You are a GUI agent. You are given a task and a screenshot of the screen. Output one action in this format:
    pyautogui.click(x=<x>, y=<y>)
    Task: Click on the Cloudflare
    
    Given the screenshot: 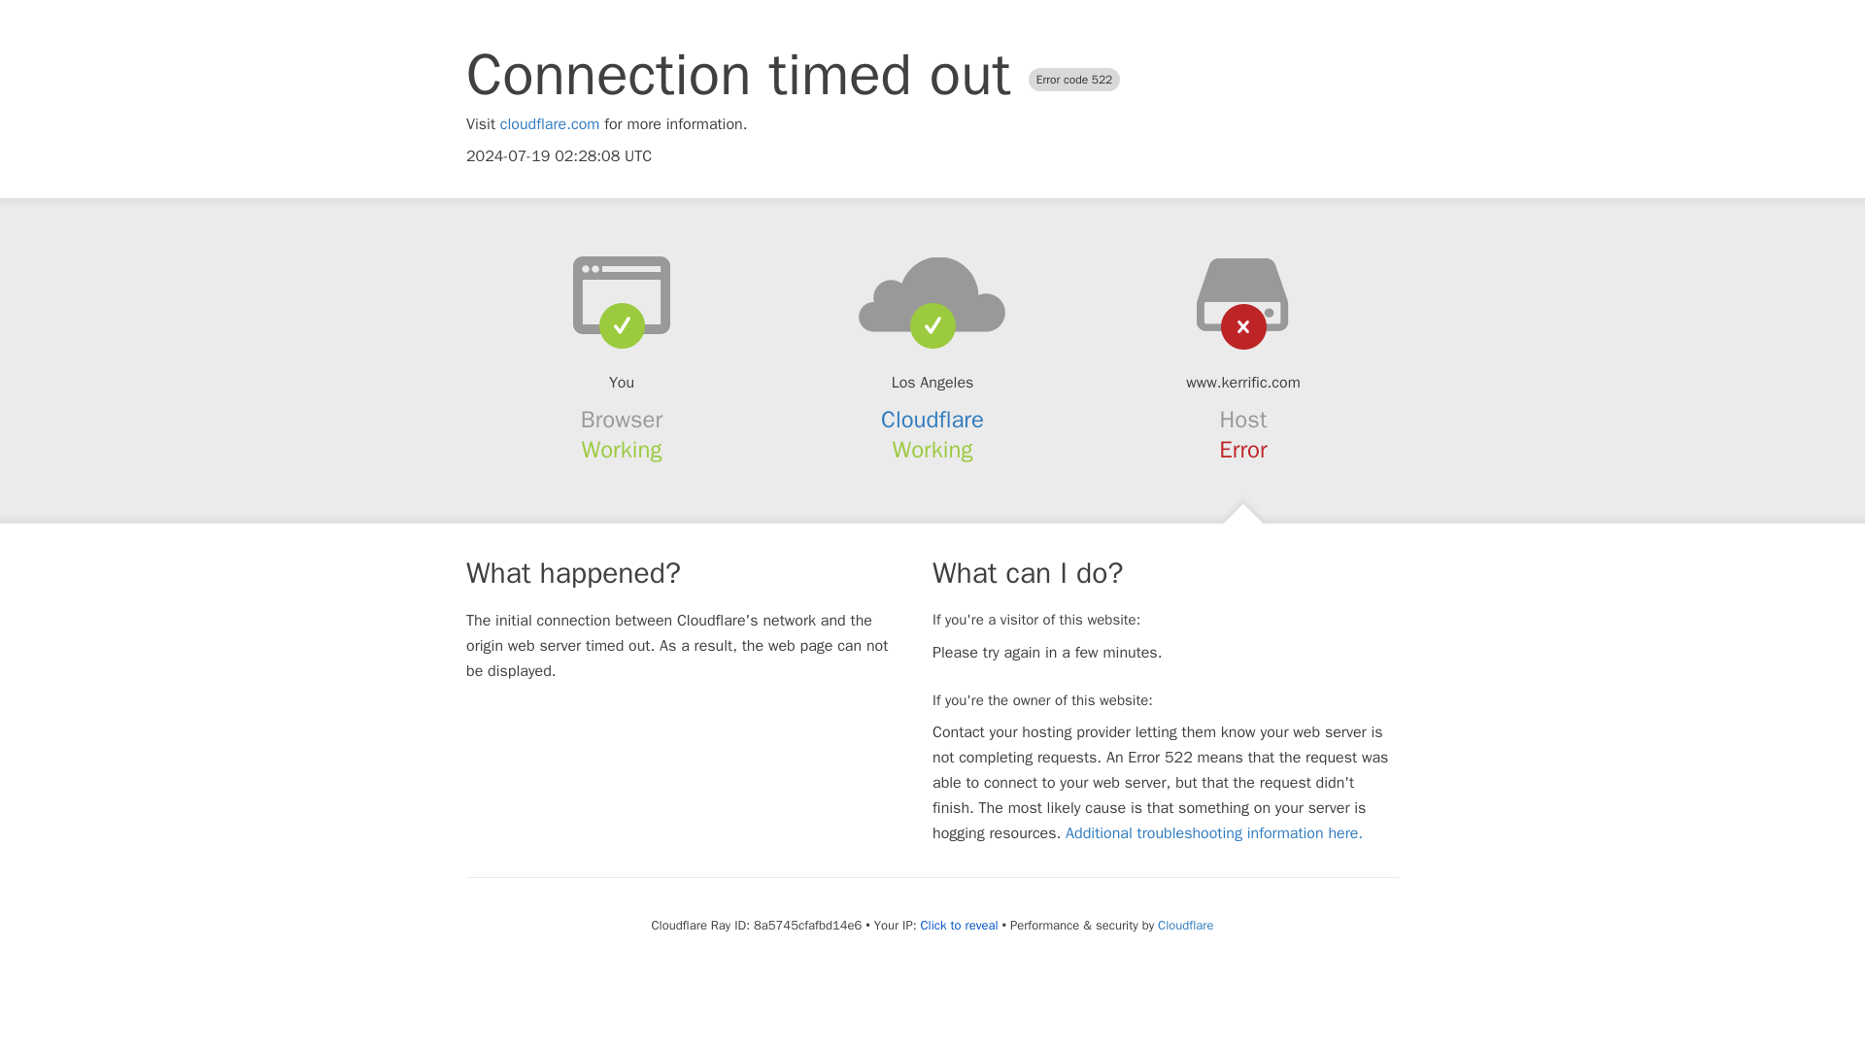 What is the action you would take?
    pyautogui.click(x=1185, y=925)
    